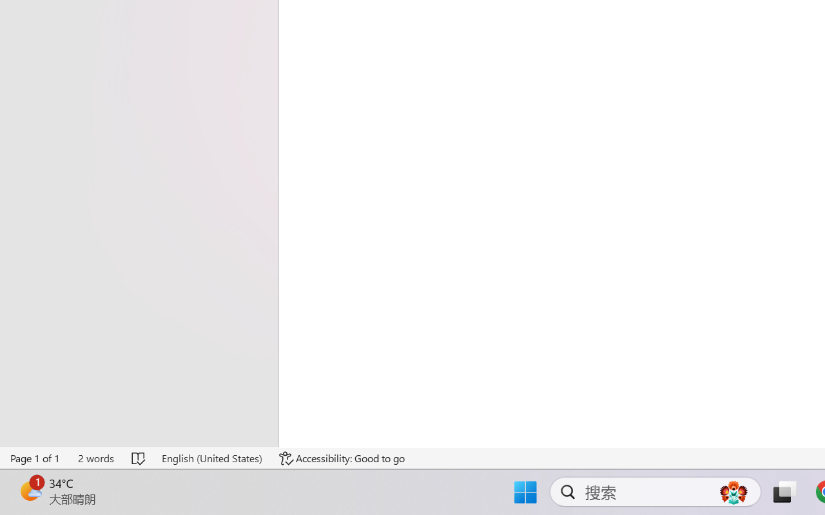 Image resolution: width=825 pixels, height=515 pixels. I want to click on AutomationID: DynamicSearchBoxGleamImage, so click(733, 492).